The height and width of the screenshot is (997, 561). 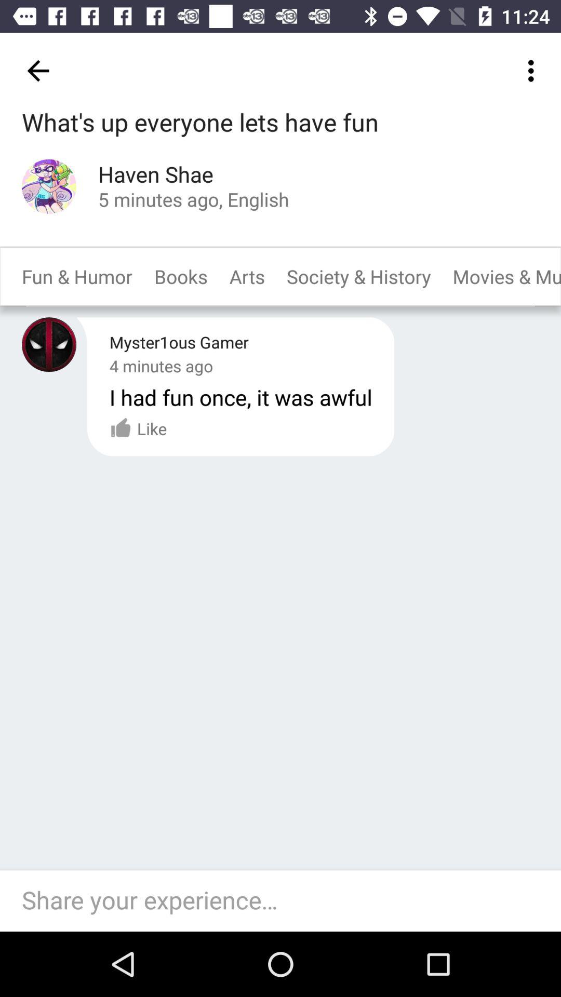 I want to click on launch the i had fun, so click(x=241, y=397).